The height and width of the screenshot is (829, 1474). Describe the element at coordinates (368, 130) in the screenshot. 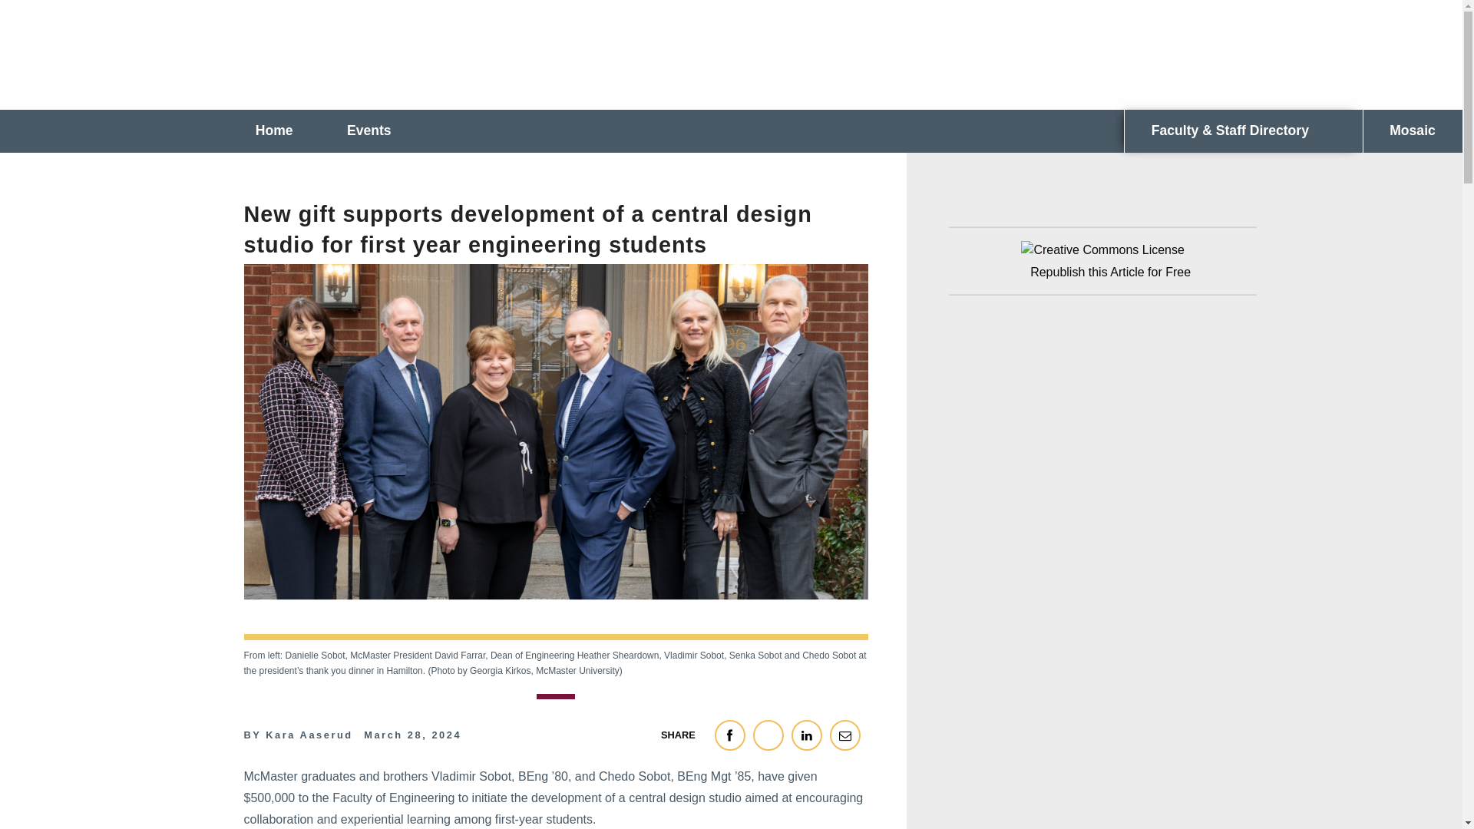

I see `Events` at that location.